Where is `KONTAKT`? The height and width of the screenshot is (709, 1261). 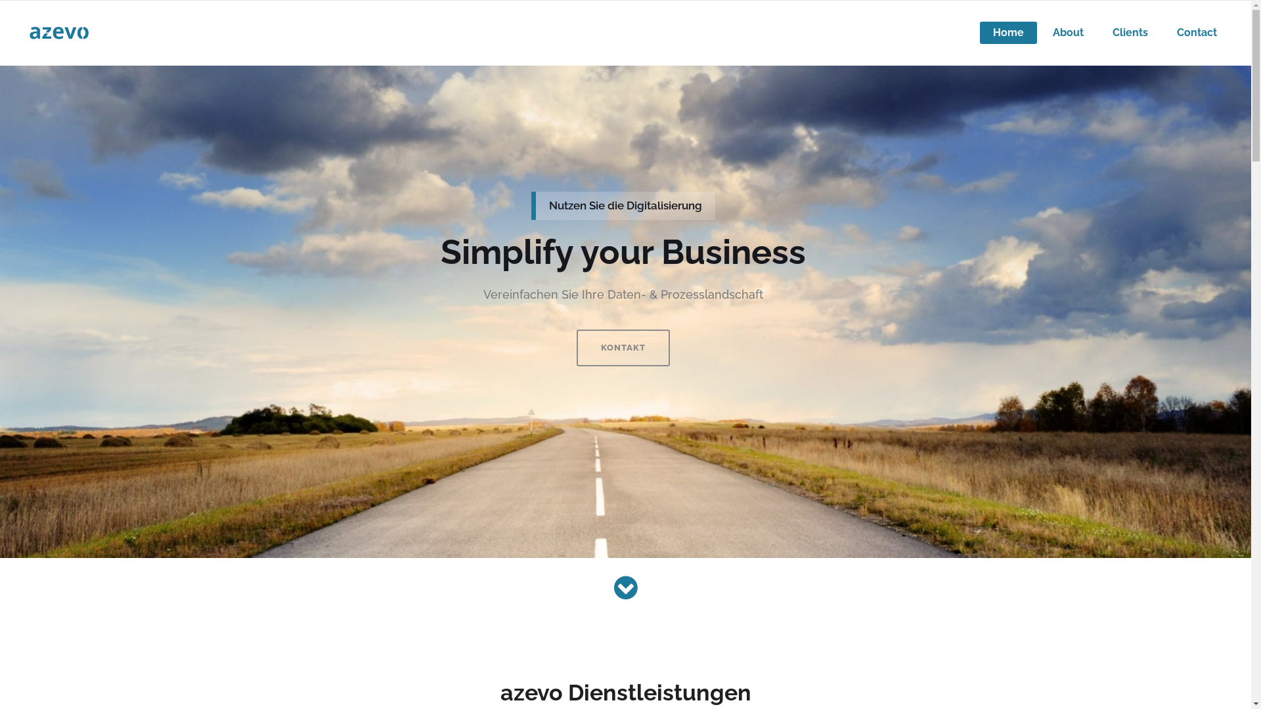 KONTAKT is located at coordinates (623, 348).